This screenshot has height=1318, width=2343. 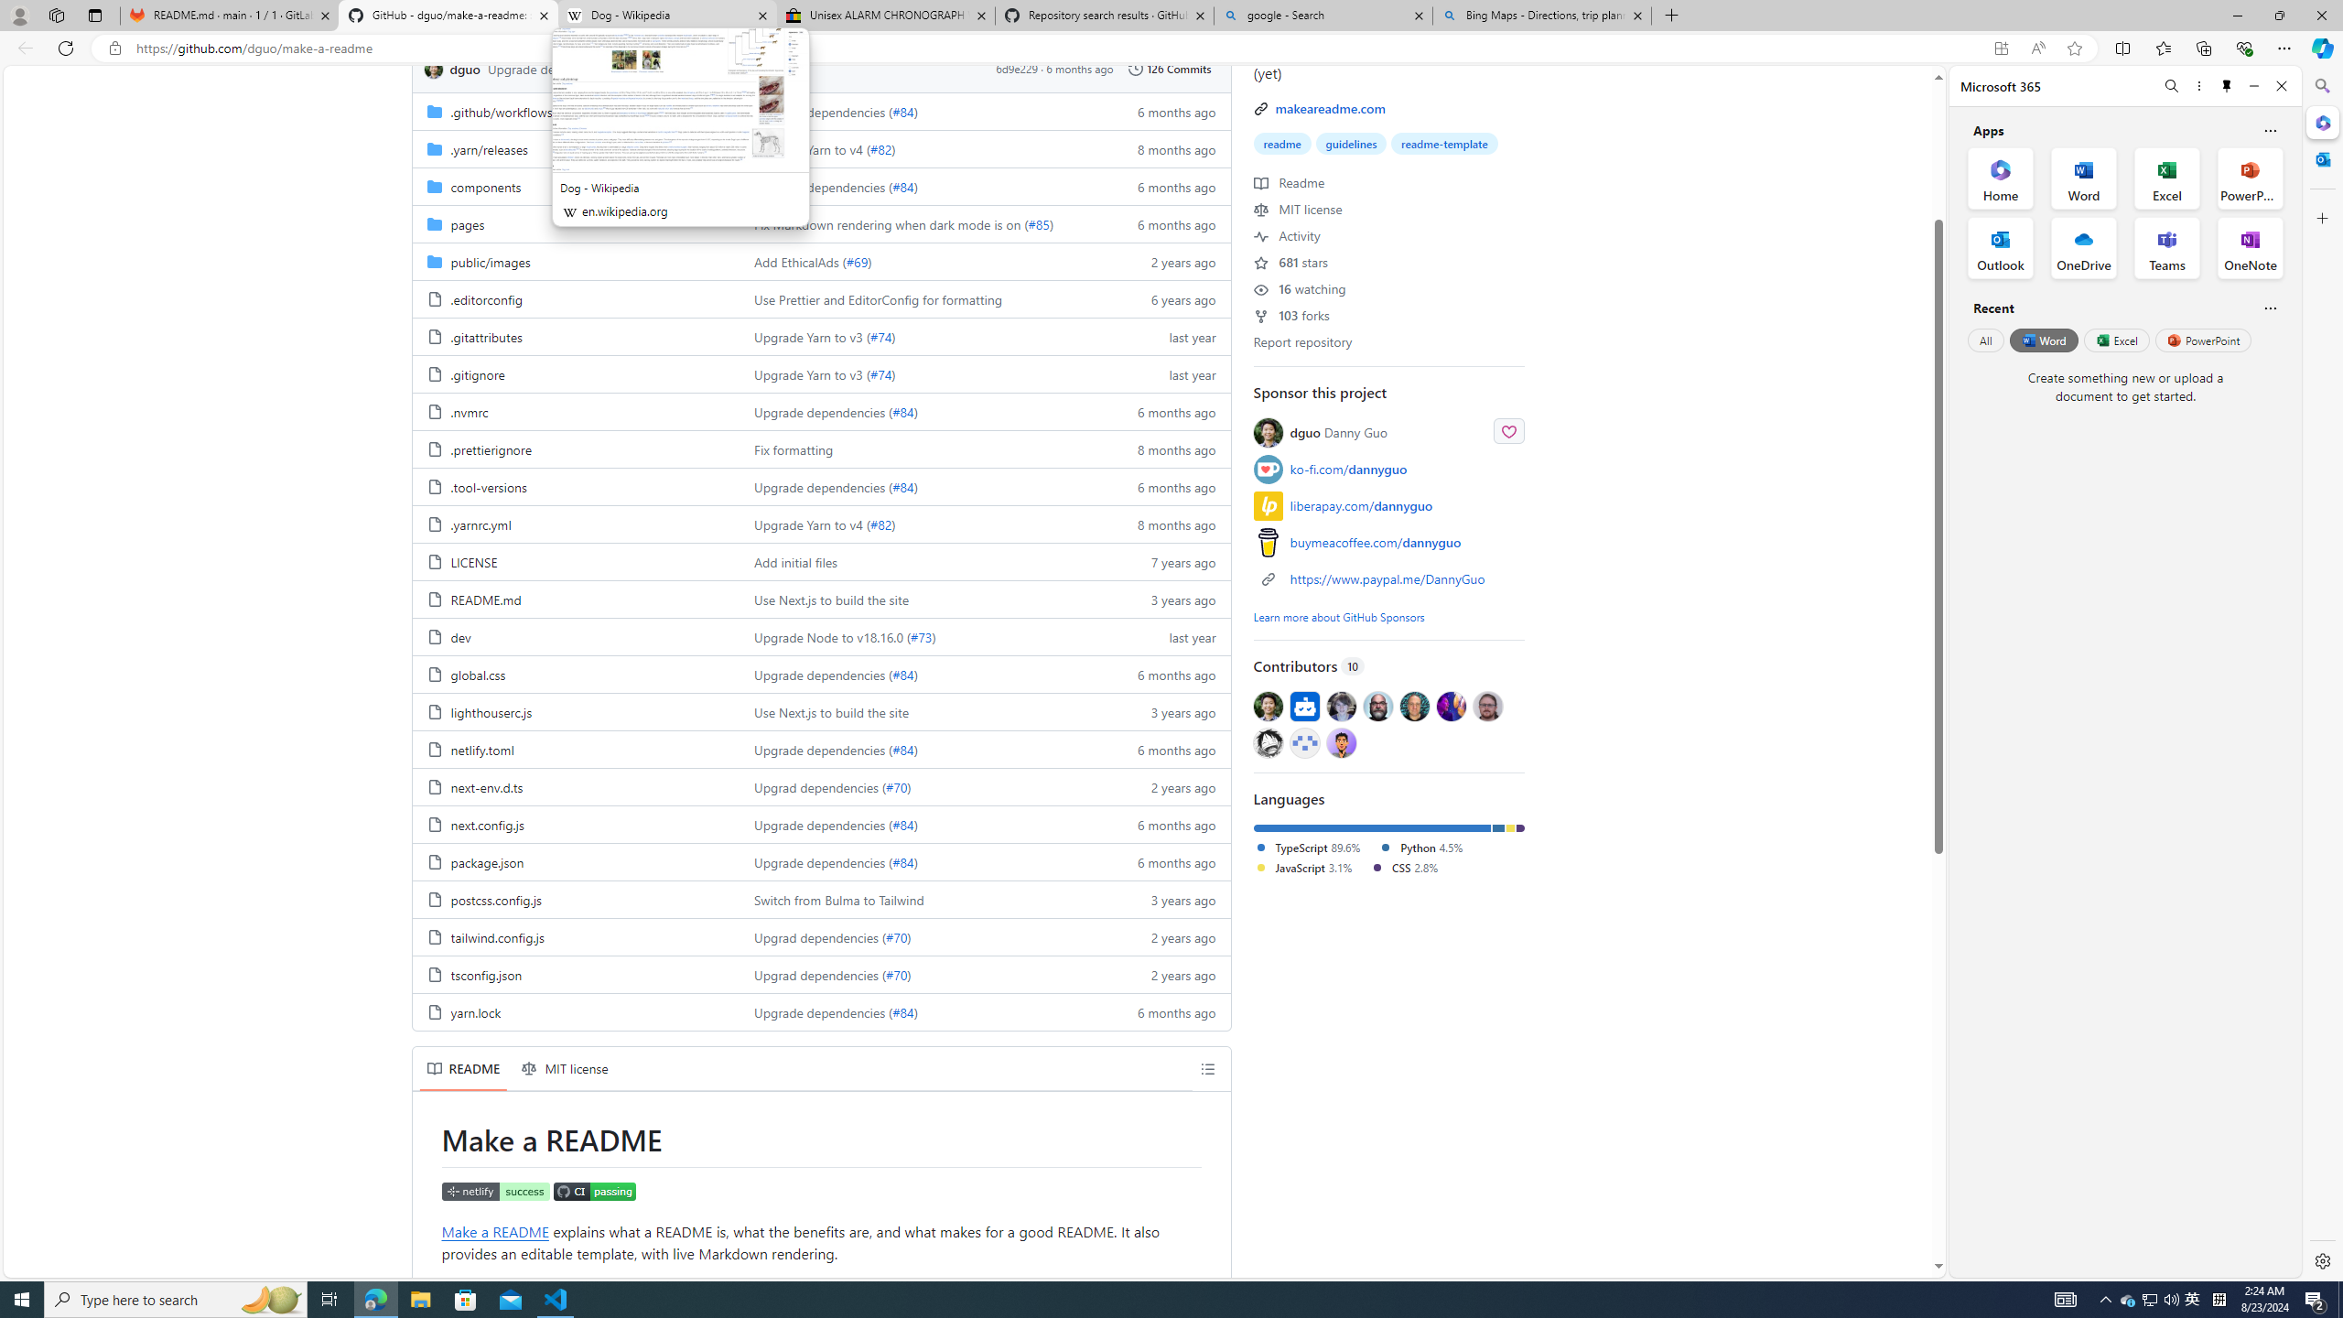 What do you see at coordinates (1060, 49) in the screenshot?
I see `Address and search bar` at bounding box center [1060, 49].